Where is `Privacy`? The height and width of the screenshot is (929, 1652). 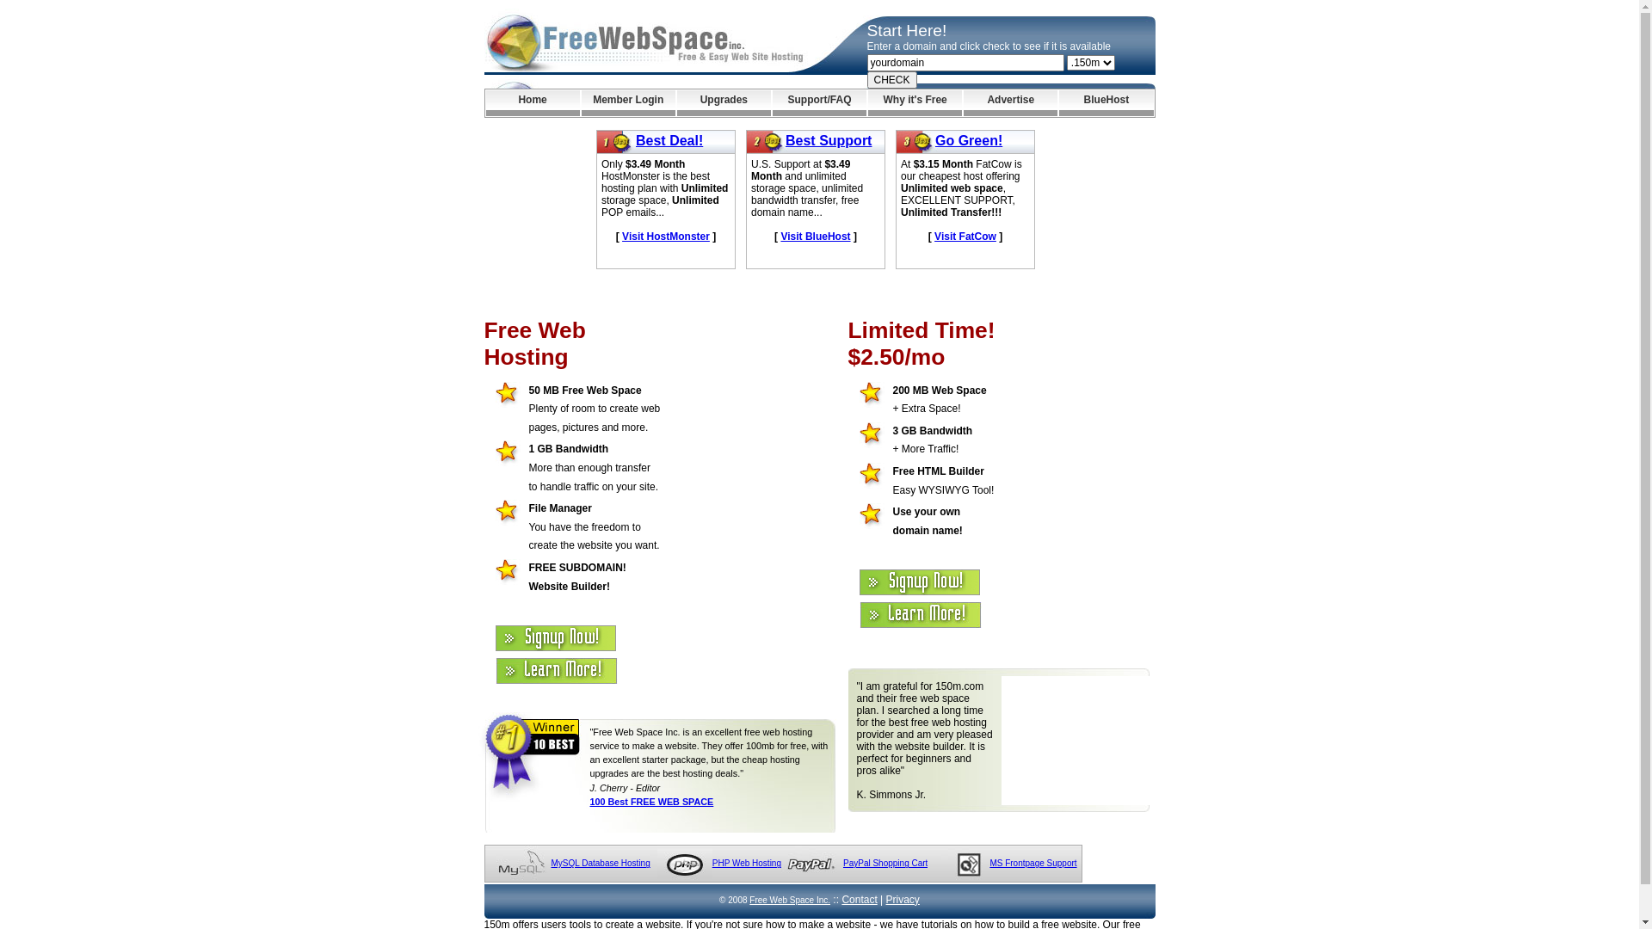
Privacy is located at coordinates (903, 900).